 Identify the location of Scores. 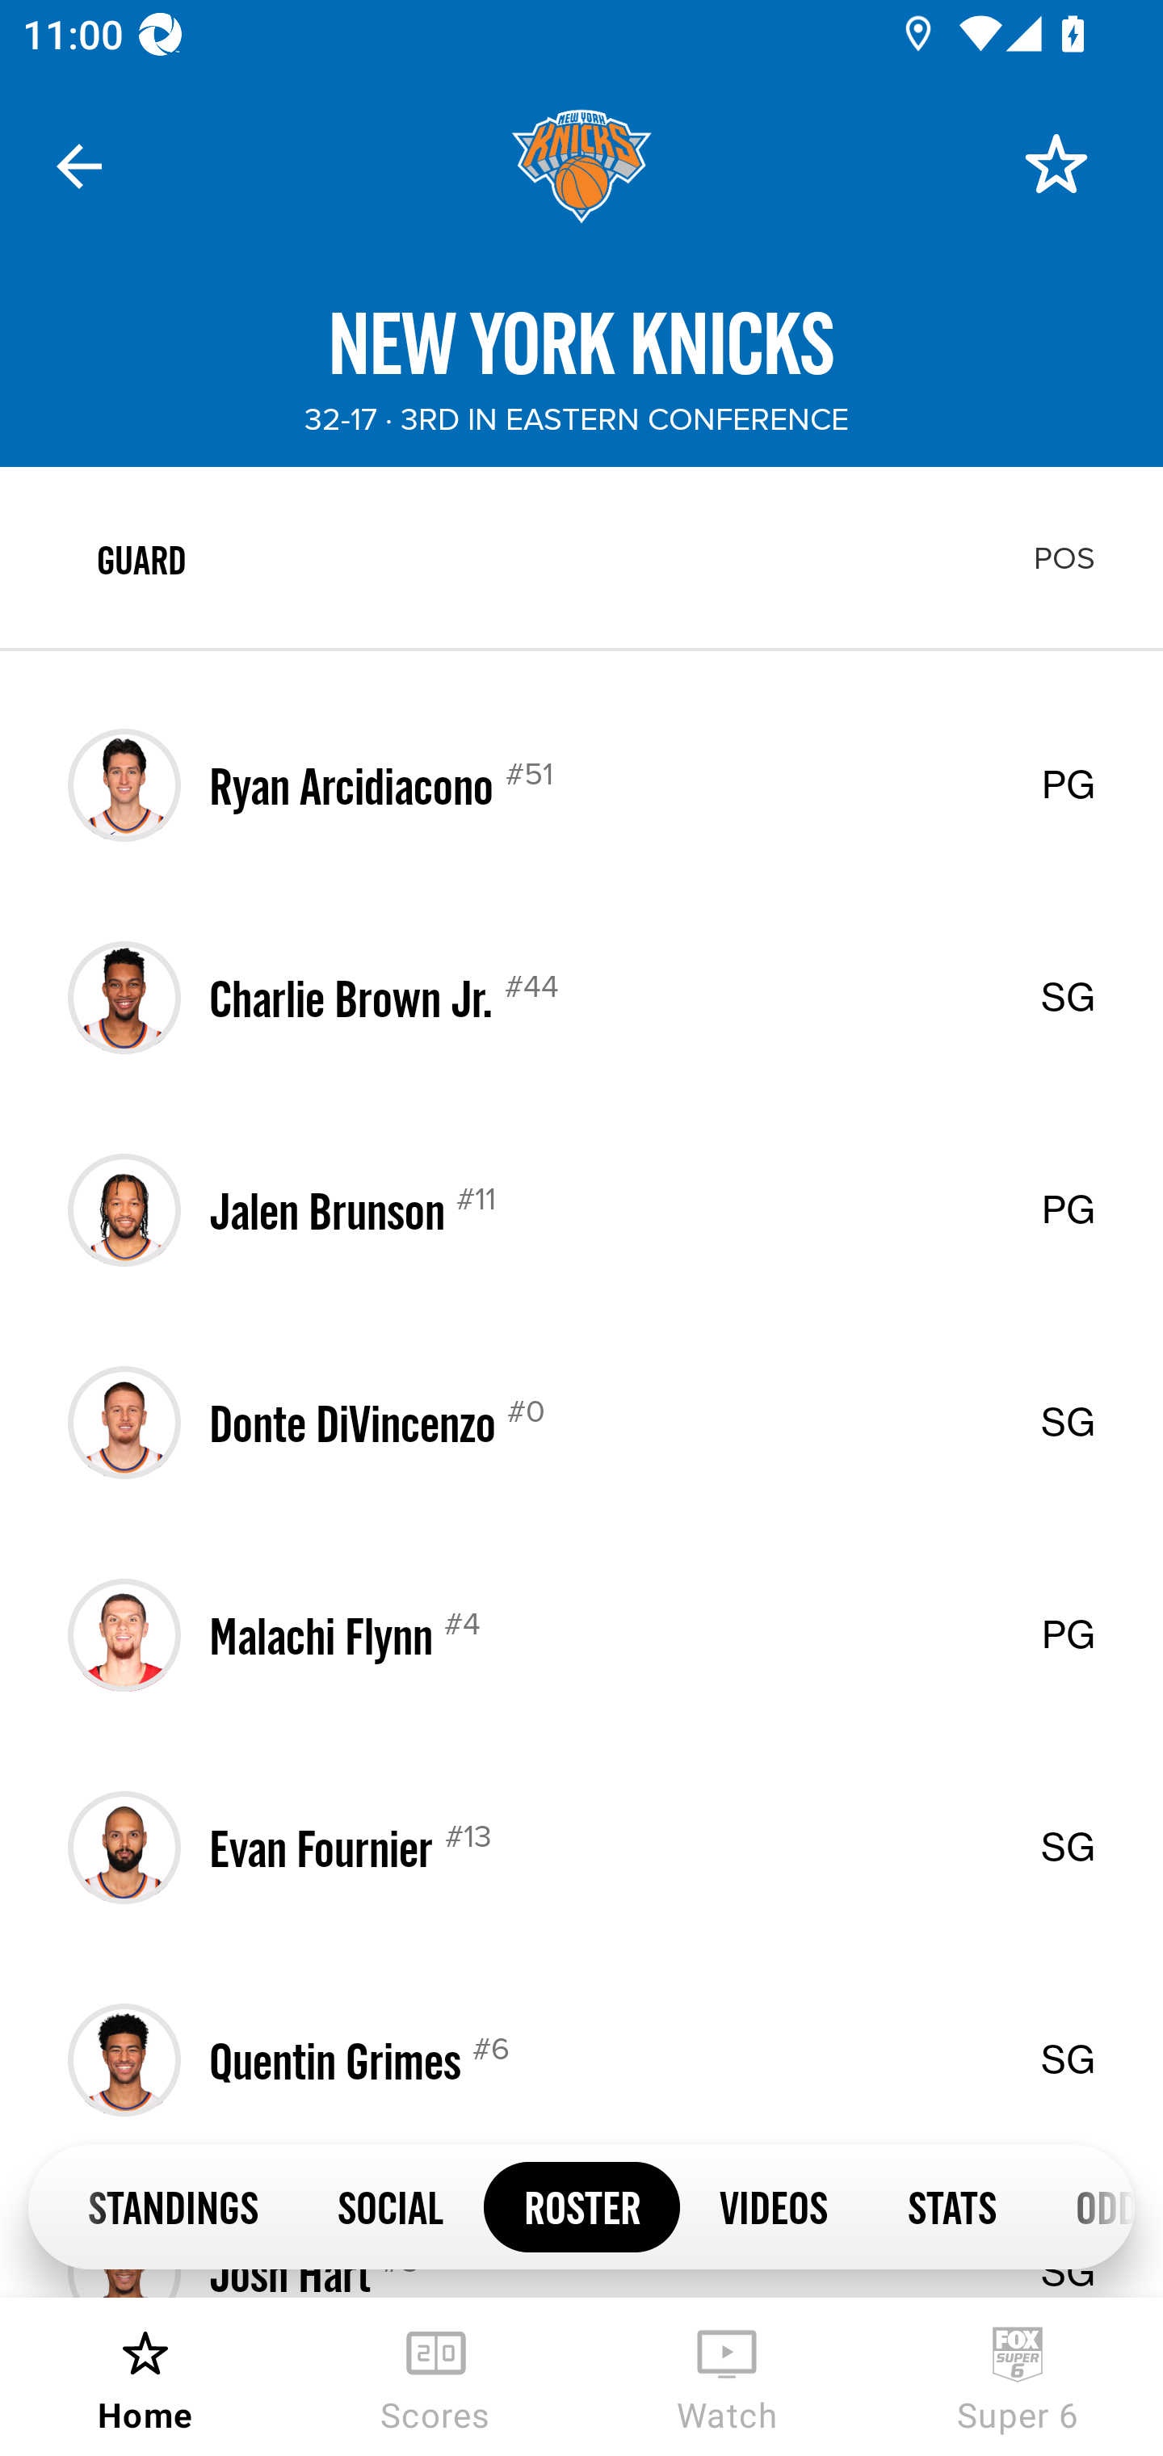
(436, 2377).